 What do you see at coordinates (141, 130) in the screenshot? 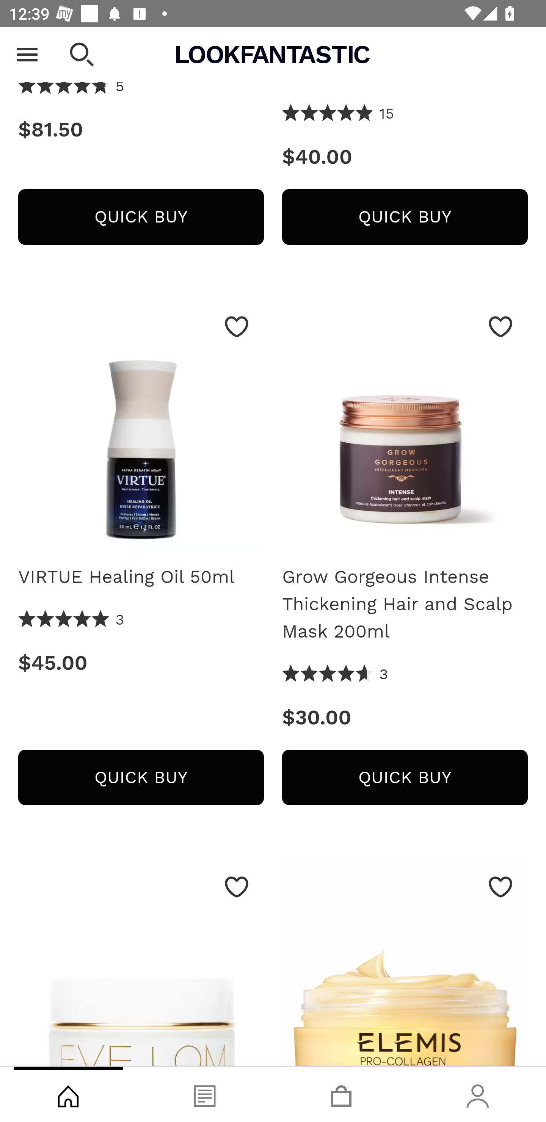
I see `Price: $81.50` at bounding box center [141, 130].